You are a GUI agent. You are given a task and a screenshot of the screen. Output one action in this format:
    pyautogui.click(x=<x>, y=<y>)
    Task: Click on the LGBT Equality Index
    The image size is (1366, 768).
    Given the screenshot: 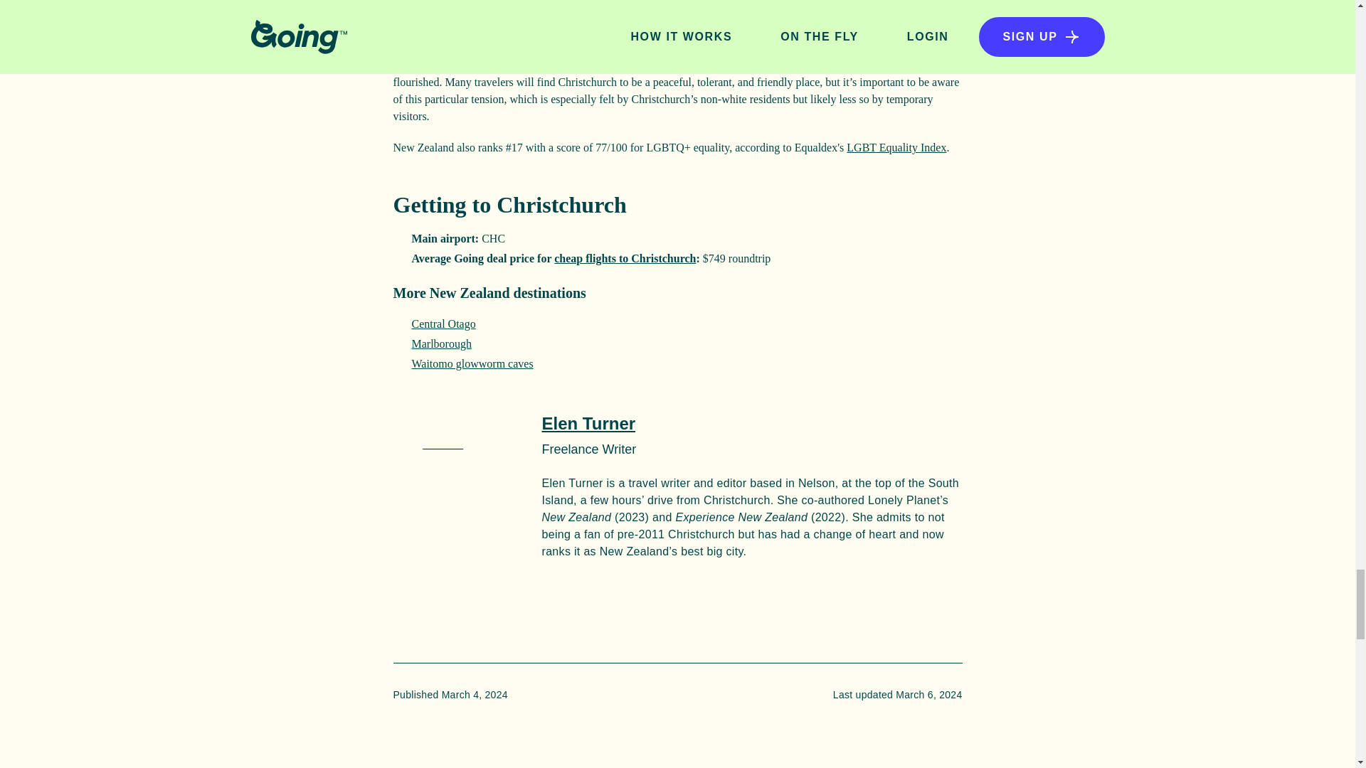 What is the action you would take?
    pyautogui.click(x=896, y=147)
    